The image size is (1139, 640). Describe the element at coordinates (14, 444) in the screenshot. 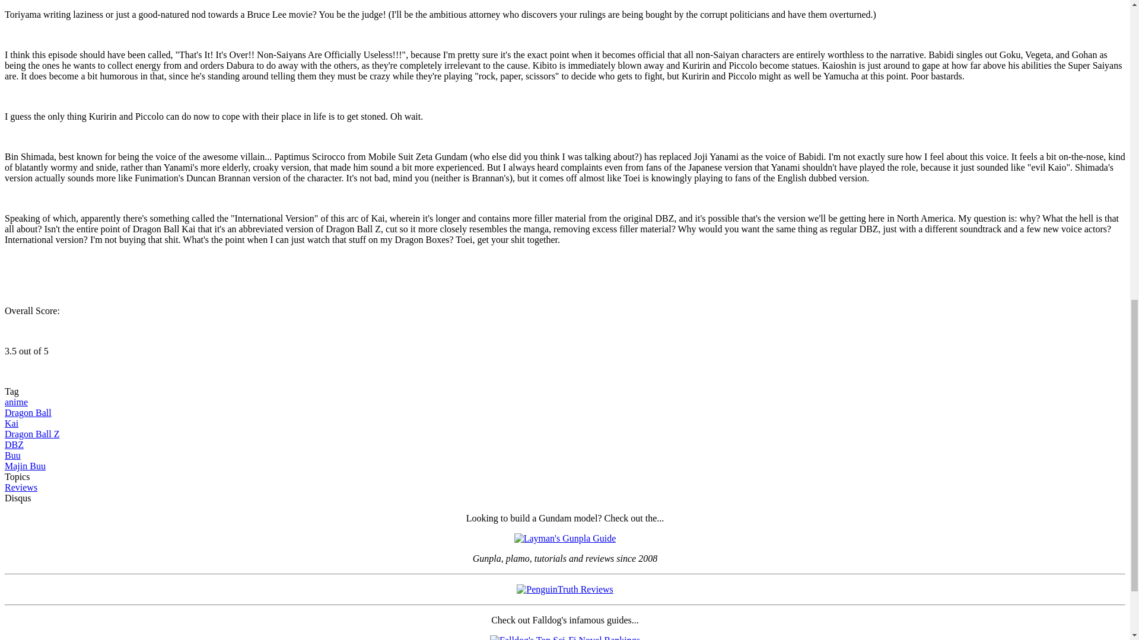

I see `DBZ` at that location.